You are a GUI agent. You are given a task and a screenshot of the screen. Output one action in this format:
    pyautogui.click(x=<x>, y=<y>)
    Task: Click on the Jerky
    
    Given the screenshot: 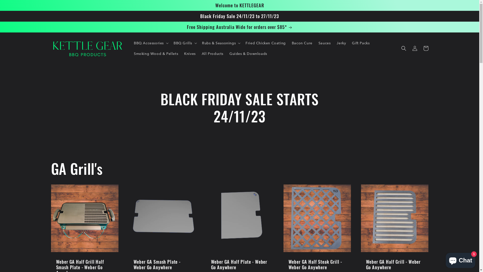 What is the action you would take?
    pyautogui.click(x=341, y=43)
    